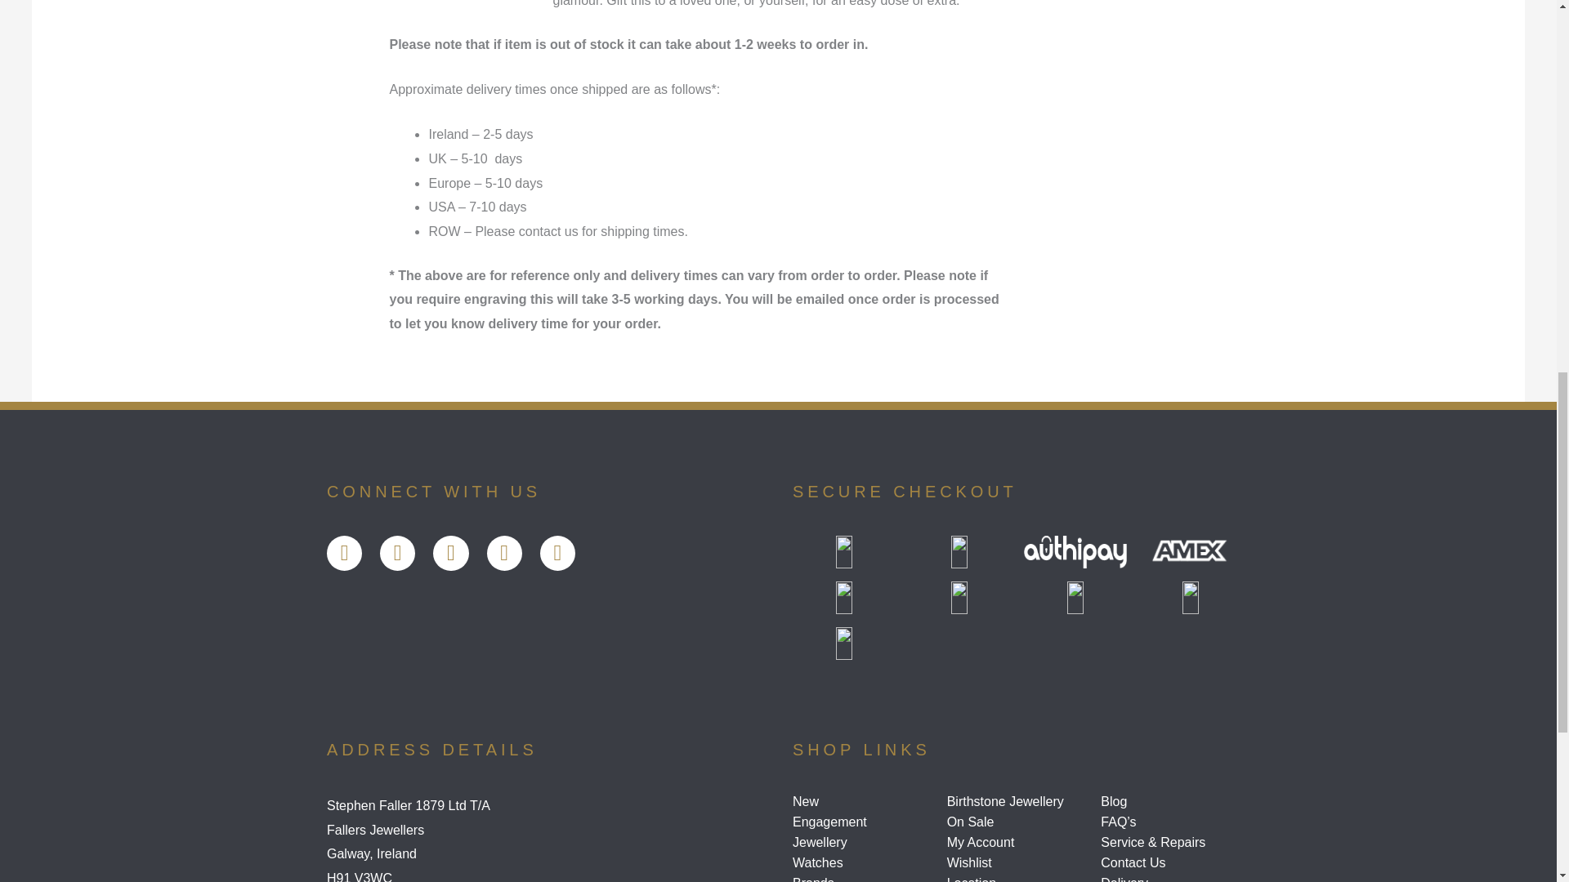 The width and height of the screenshot is (1569, 882). Describe the element at coordinates (397, 552) in the screenshot. I see `Twitter` at that location.